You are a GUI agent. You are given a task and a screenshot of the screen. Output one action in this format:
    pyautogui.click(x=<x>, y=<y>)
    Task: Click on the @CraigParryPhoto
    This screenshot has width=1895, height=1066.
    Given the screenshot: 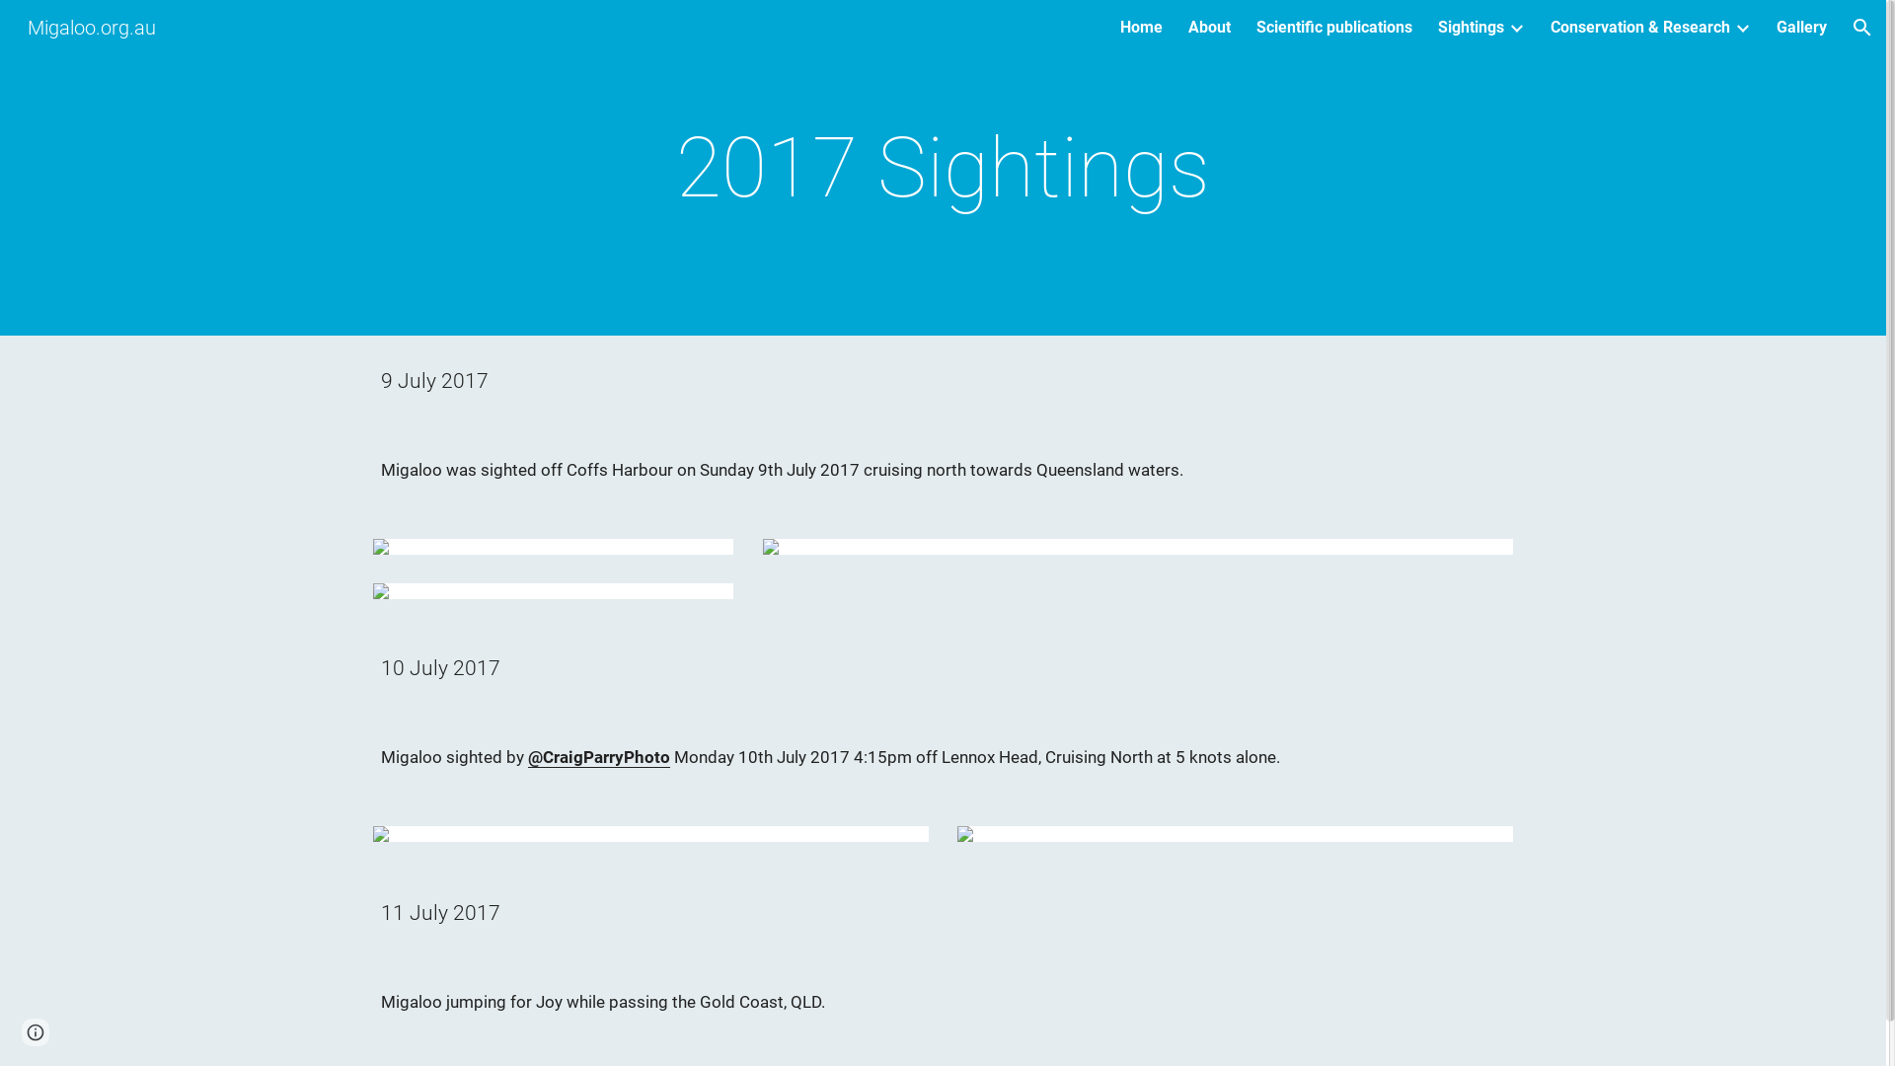 What is the action you would take?
    pyautogui.click(x=599, y=758)
    